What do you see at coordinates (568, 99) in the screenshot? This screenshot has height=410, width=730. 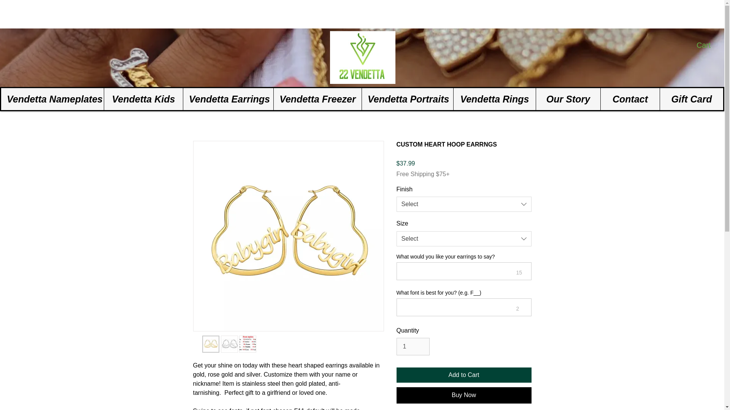 I see `Our Story` at bounding box center [568, 99].